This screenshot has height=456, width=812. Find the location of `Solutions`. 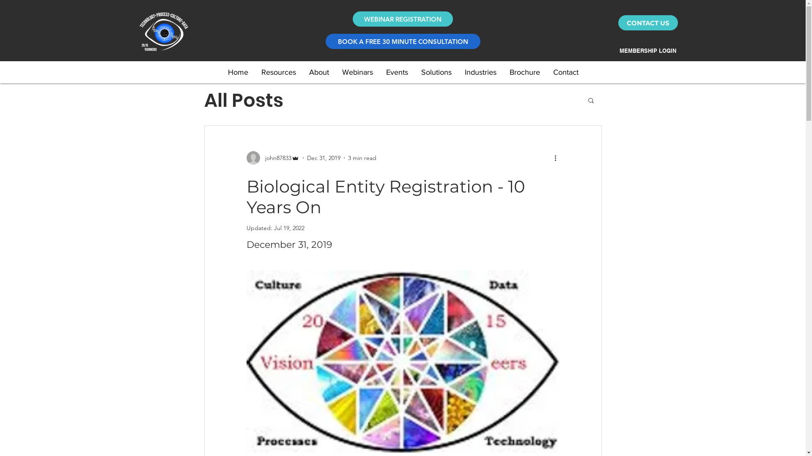

Solutions is located at coordinates (436, 72).